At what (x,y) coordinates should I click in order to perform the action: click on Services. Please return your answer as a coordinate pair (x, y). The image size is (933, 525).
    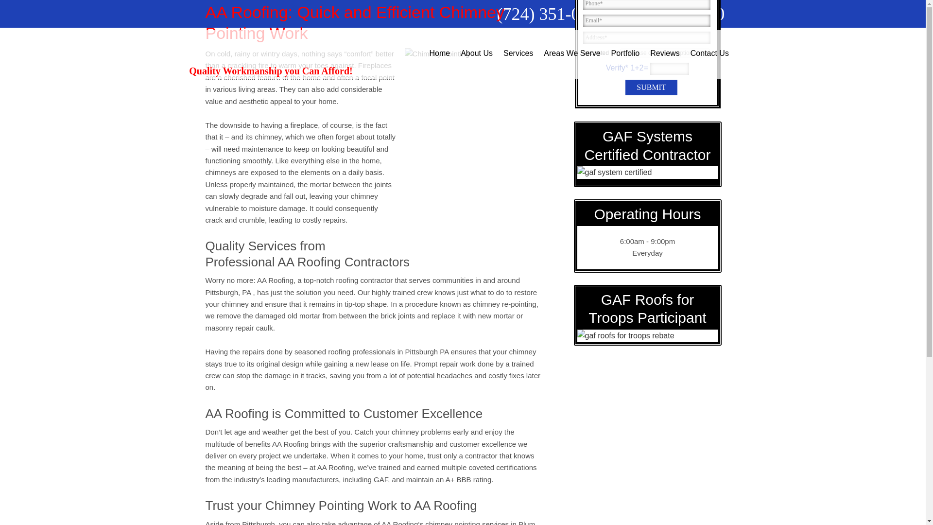
    Looking at the image, I should click on (518, 53).